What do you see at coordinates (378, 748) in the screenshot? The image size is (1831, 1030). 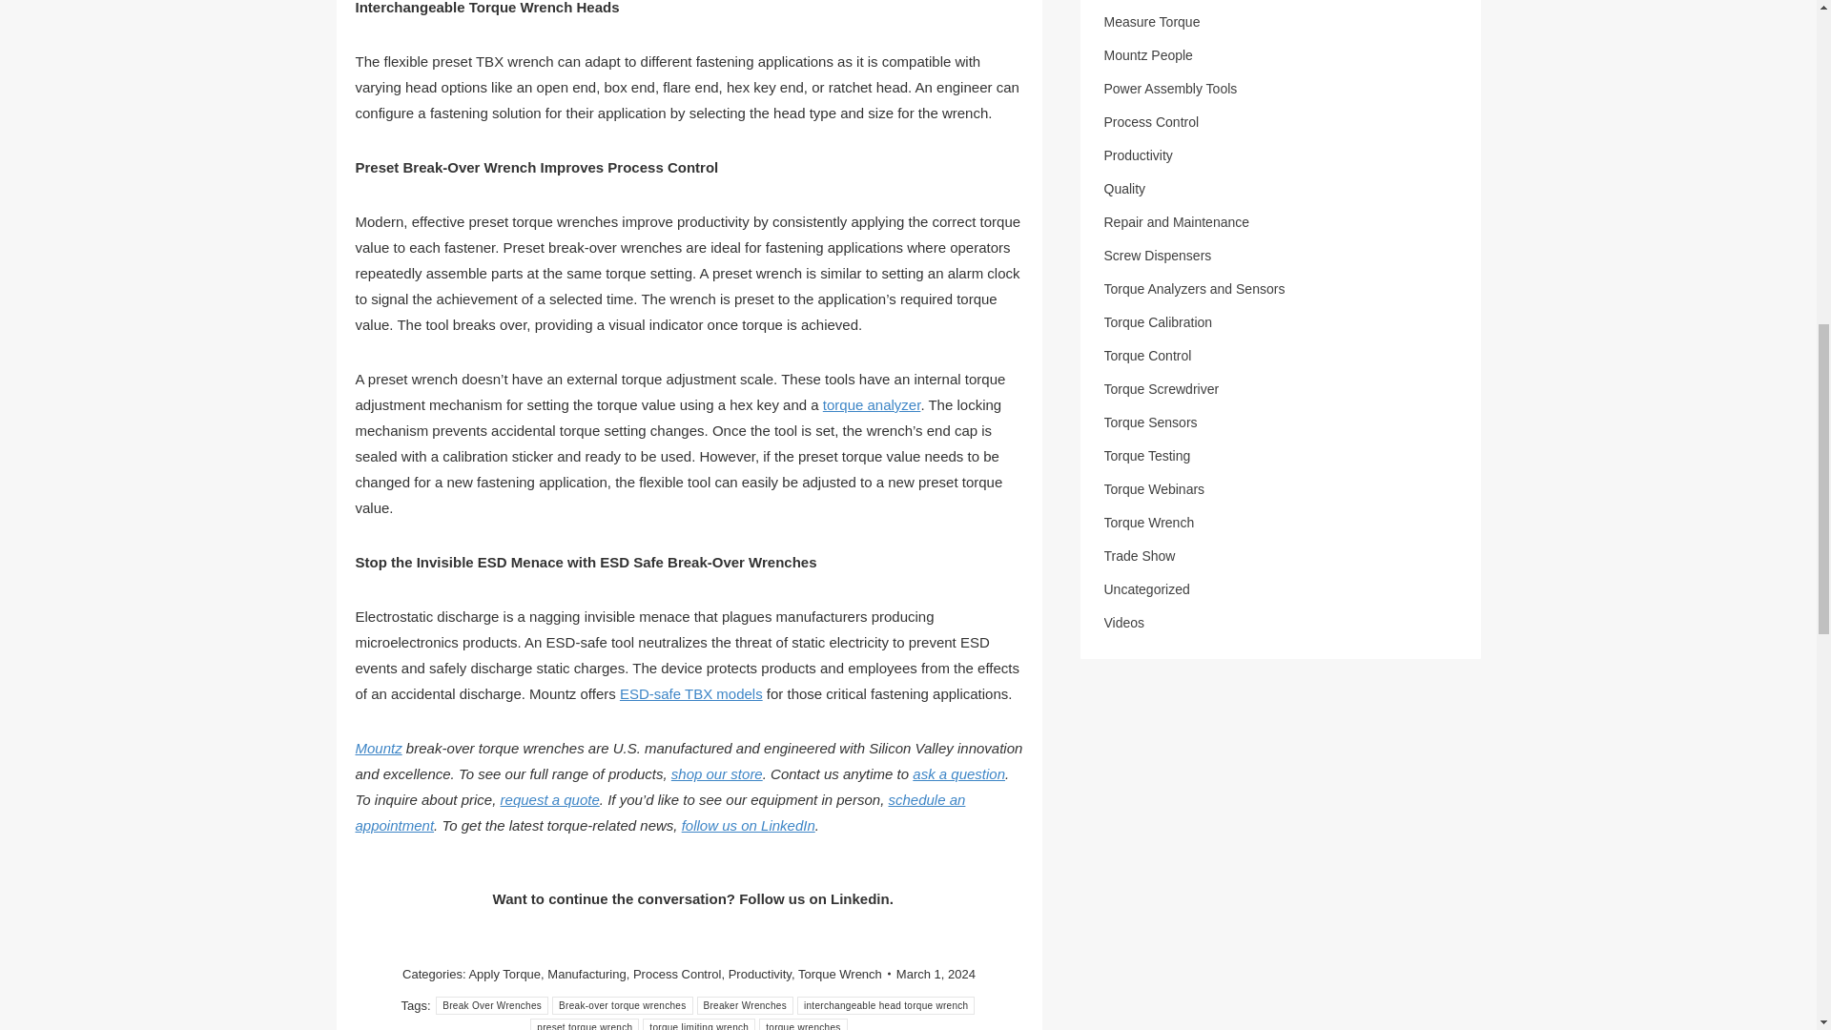 I see `Mountz` at bounding box center [378, 748].